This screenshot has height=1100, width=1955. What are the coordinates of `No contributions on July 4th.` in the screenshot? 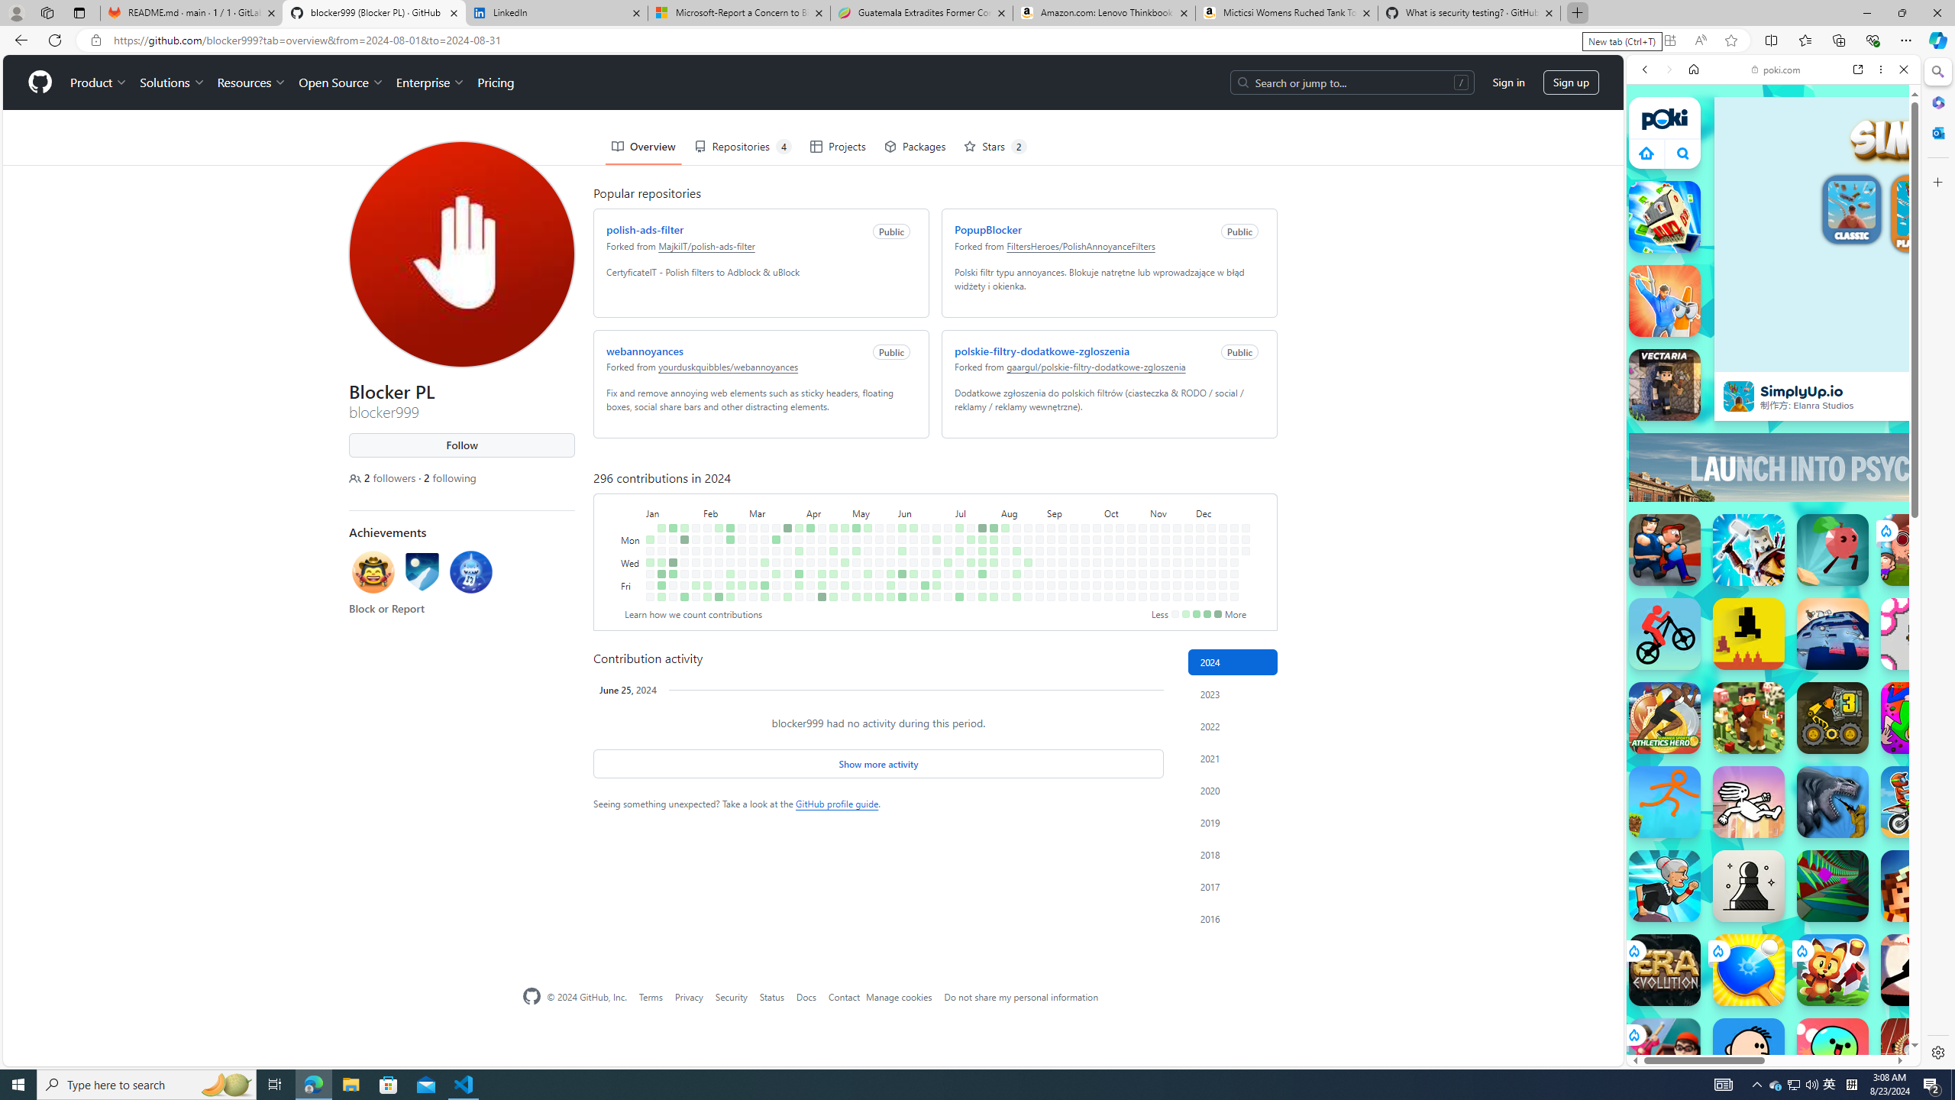 It's located at (948, 574).